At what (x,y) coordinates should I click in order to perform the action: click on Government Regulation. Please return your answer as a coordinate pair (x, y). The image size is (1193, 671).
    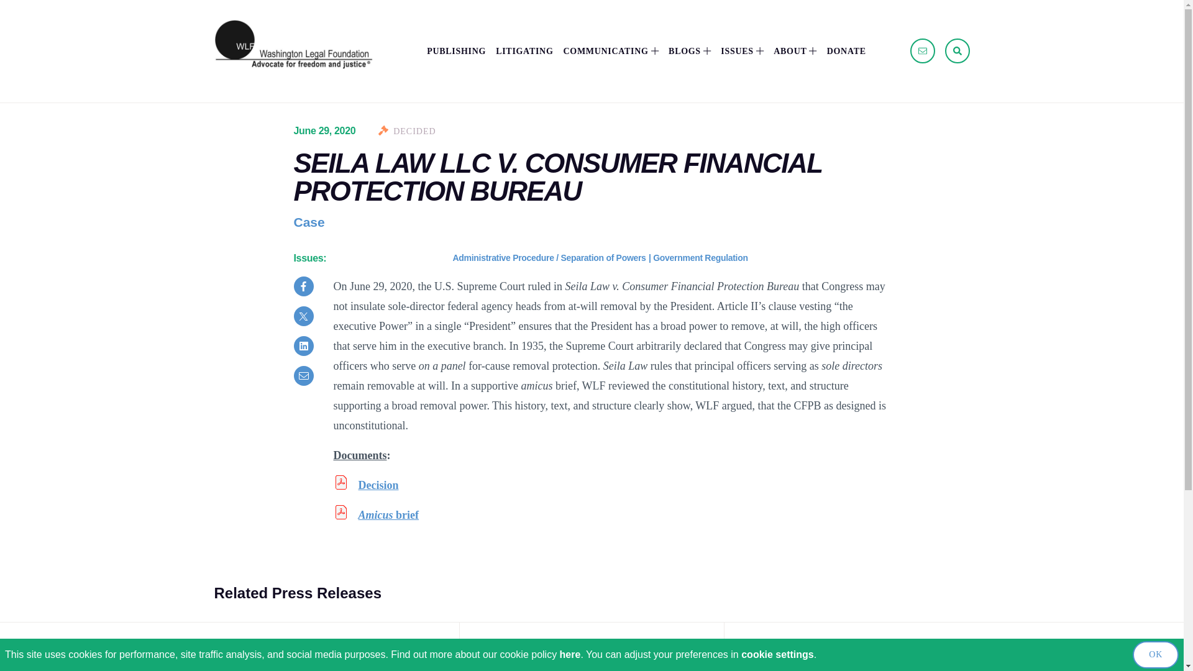
    Looking at the image, I should click on (700, 258).